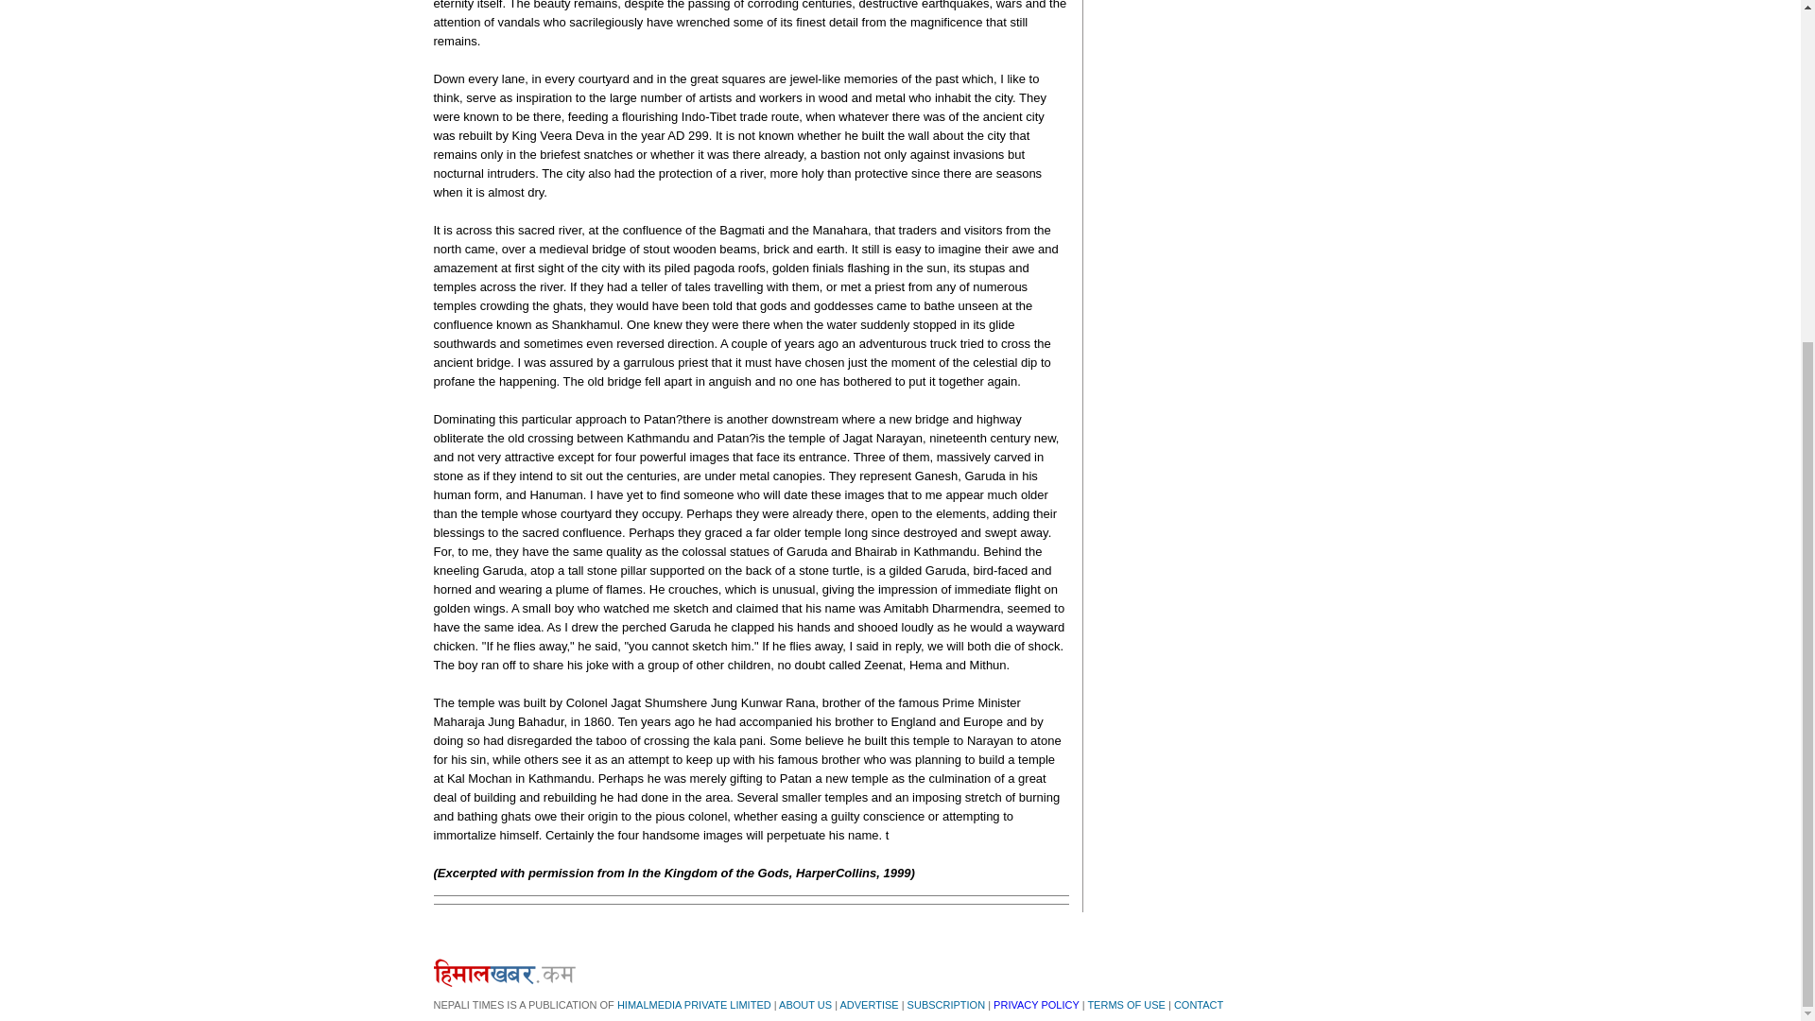  I want to click on CONTACT, so click(1199, 1005).